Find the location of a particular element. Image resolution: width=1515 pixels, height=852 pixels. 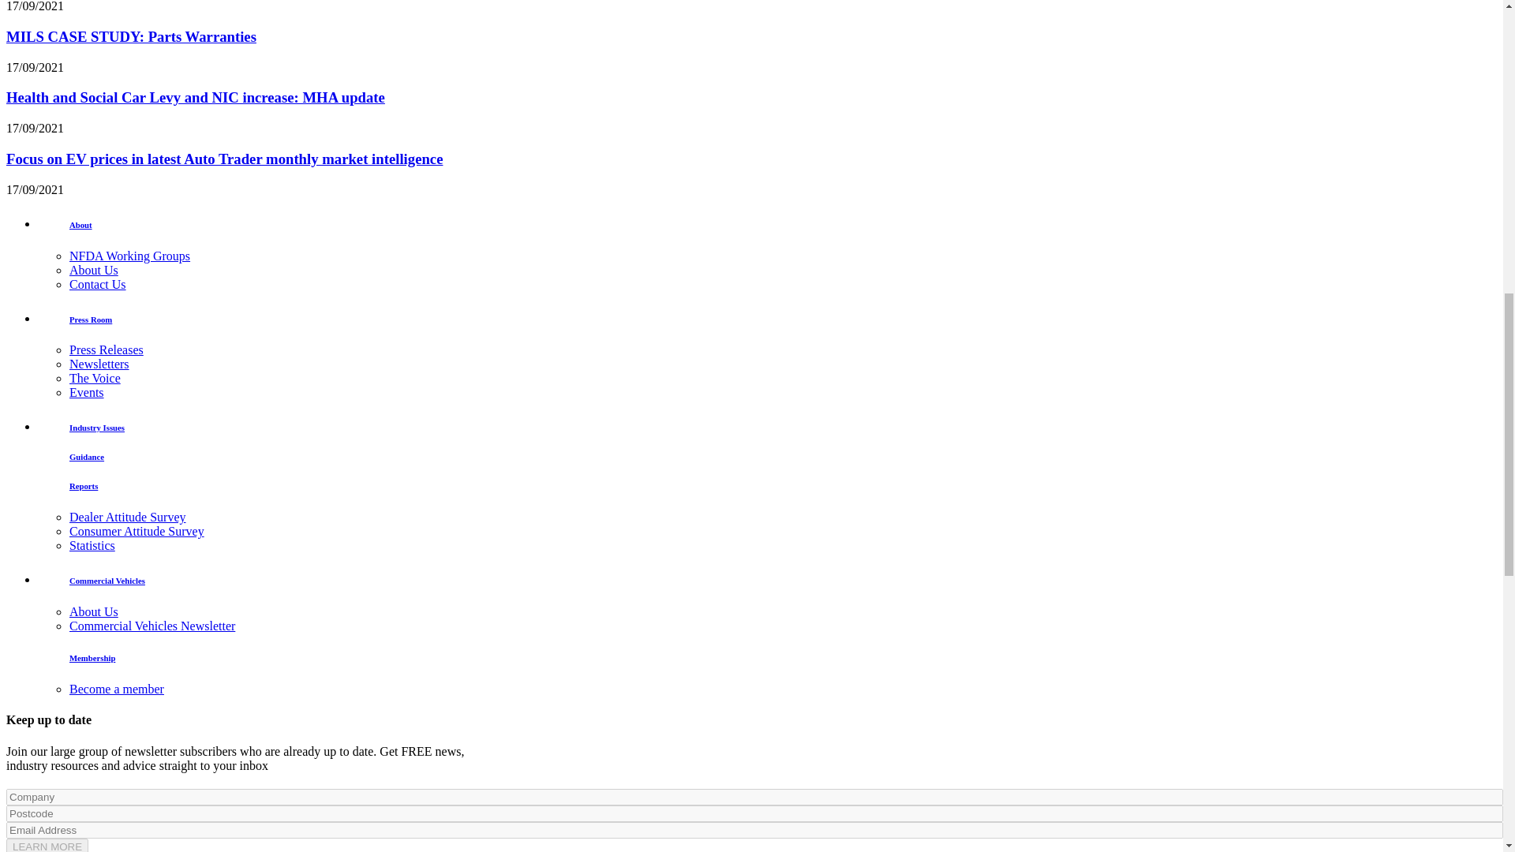

Press Releases is located at coordinates (107, 350).